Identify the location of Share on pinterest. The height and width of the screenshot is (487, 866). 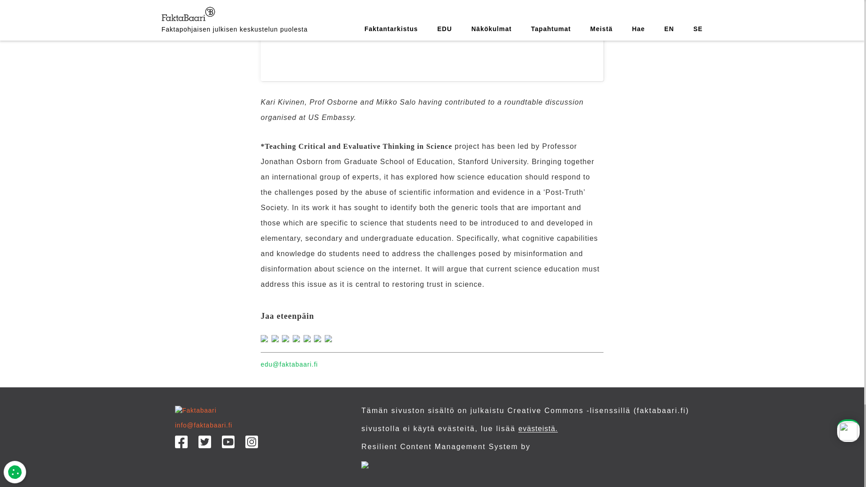
(309, 337).